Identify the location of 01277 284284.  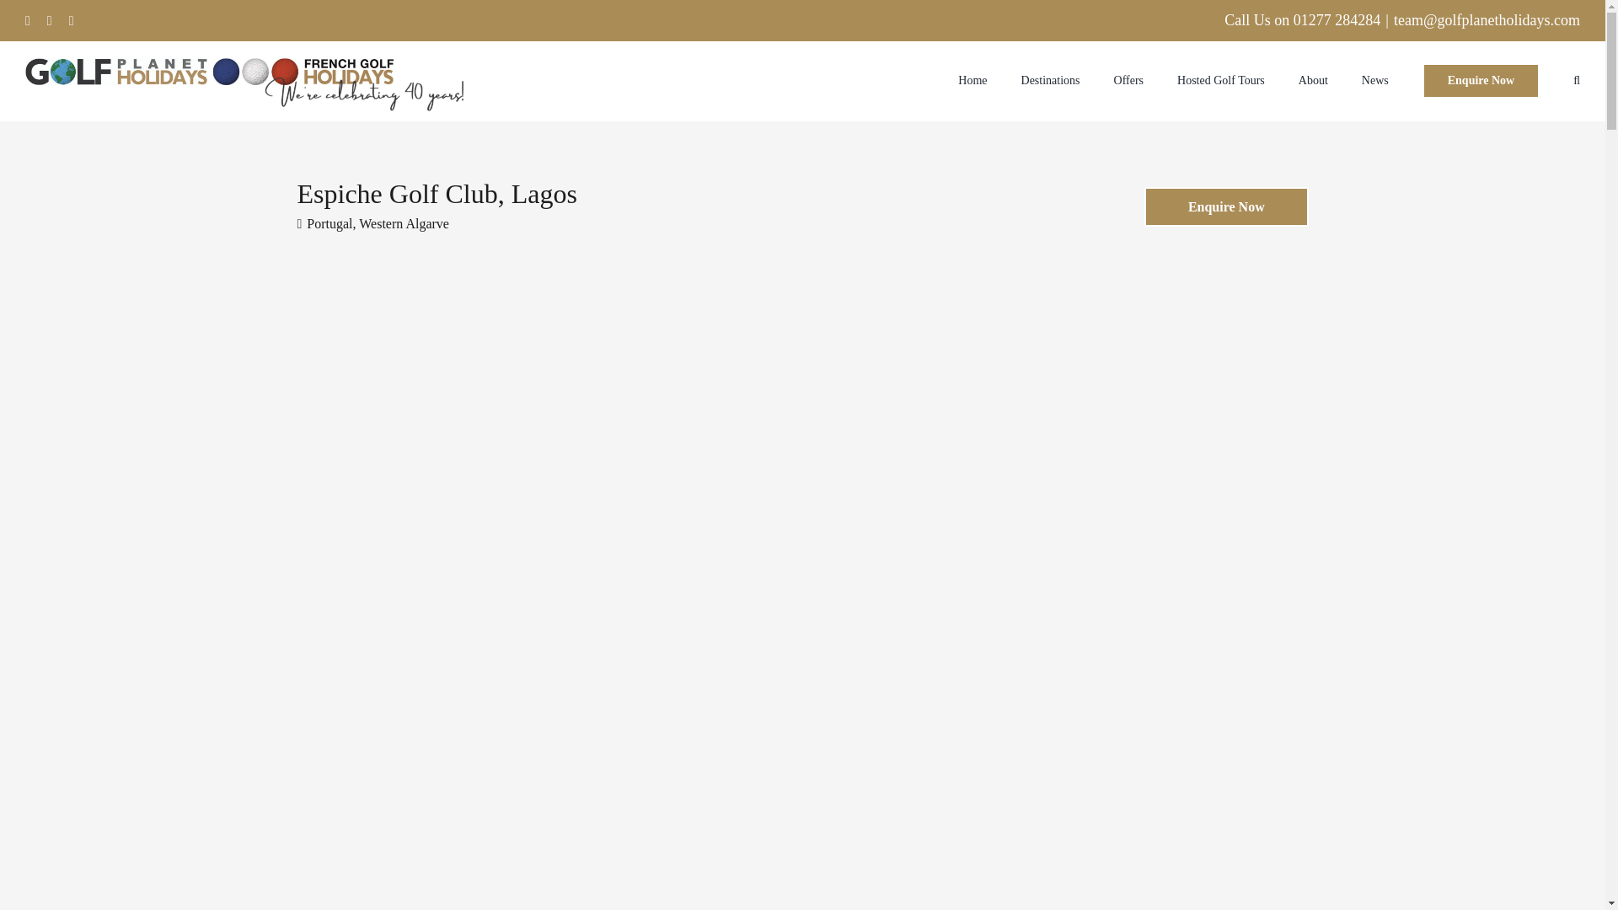
(1337, 20).